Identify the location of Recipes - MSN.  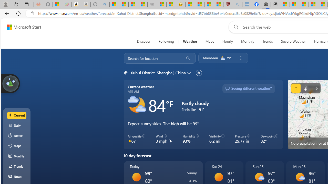
(190, 5).